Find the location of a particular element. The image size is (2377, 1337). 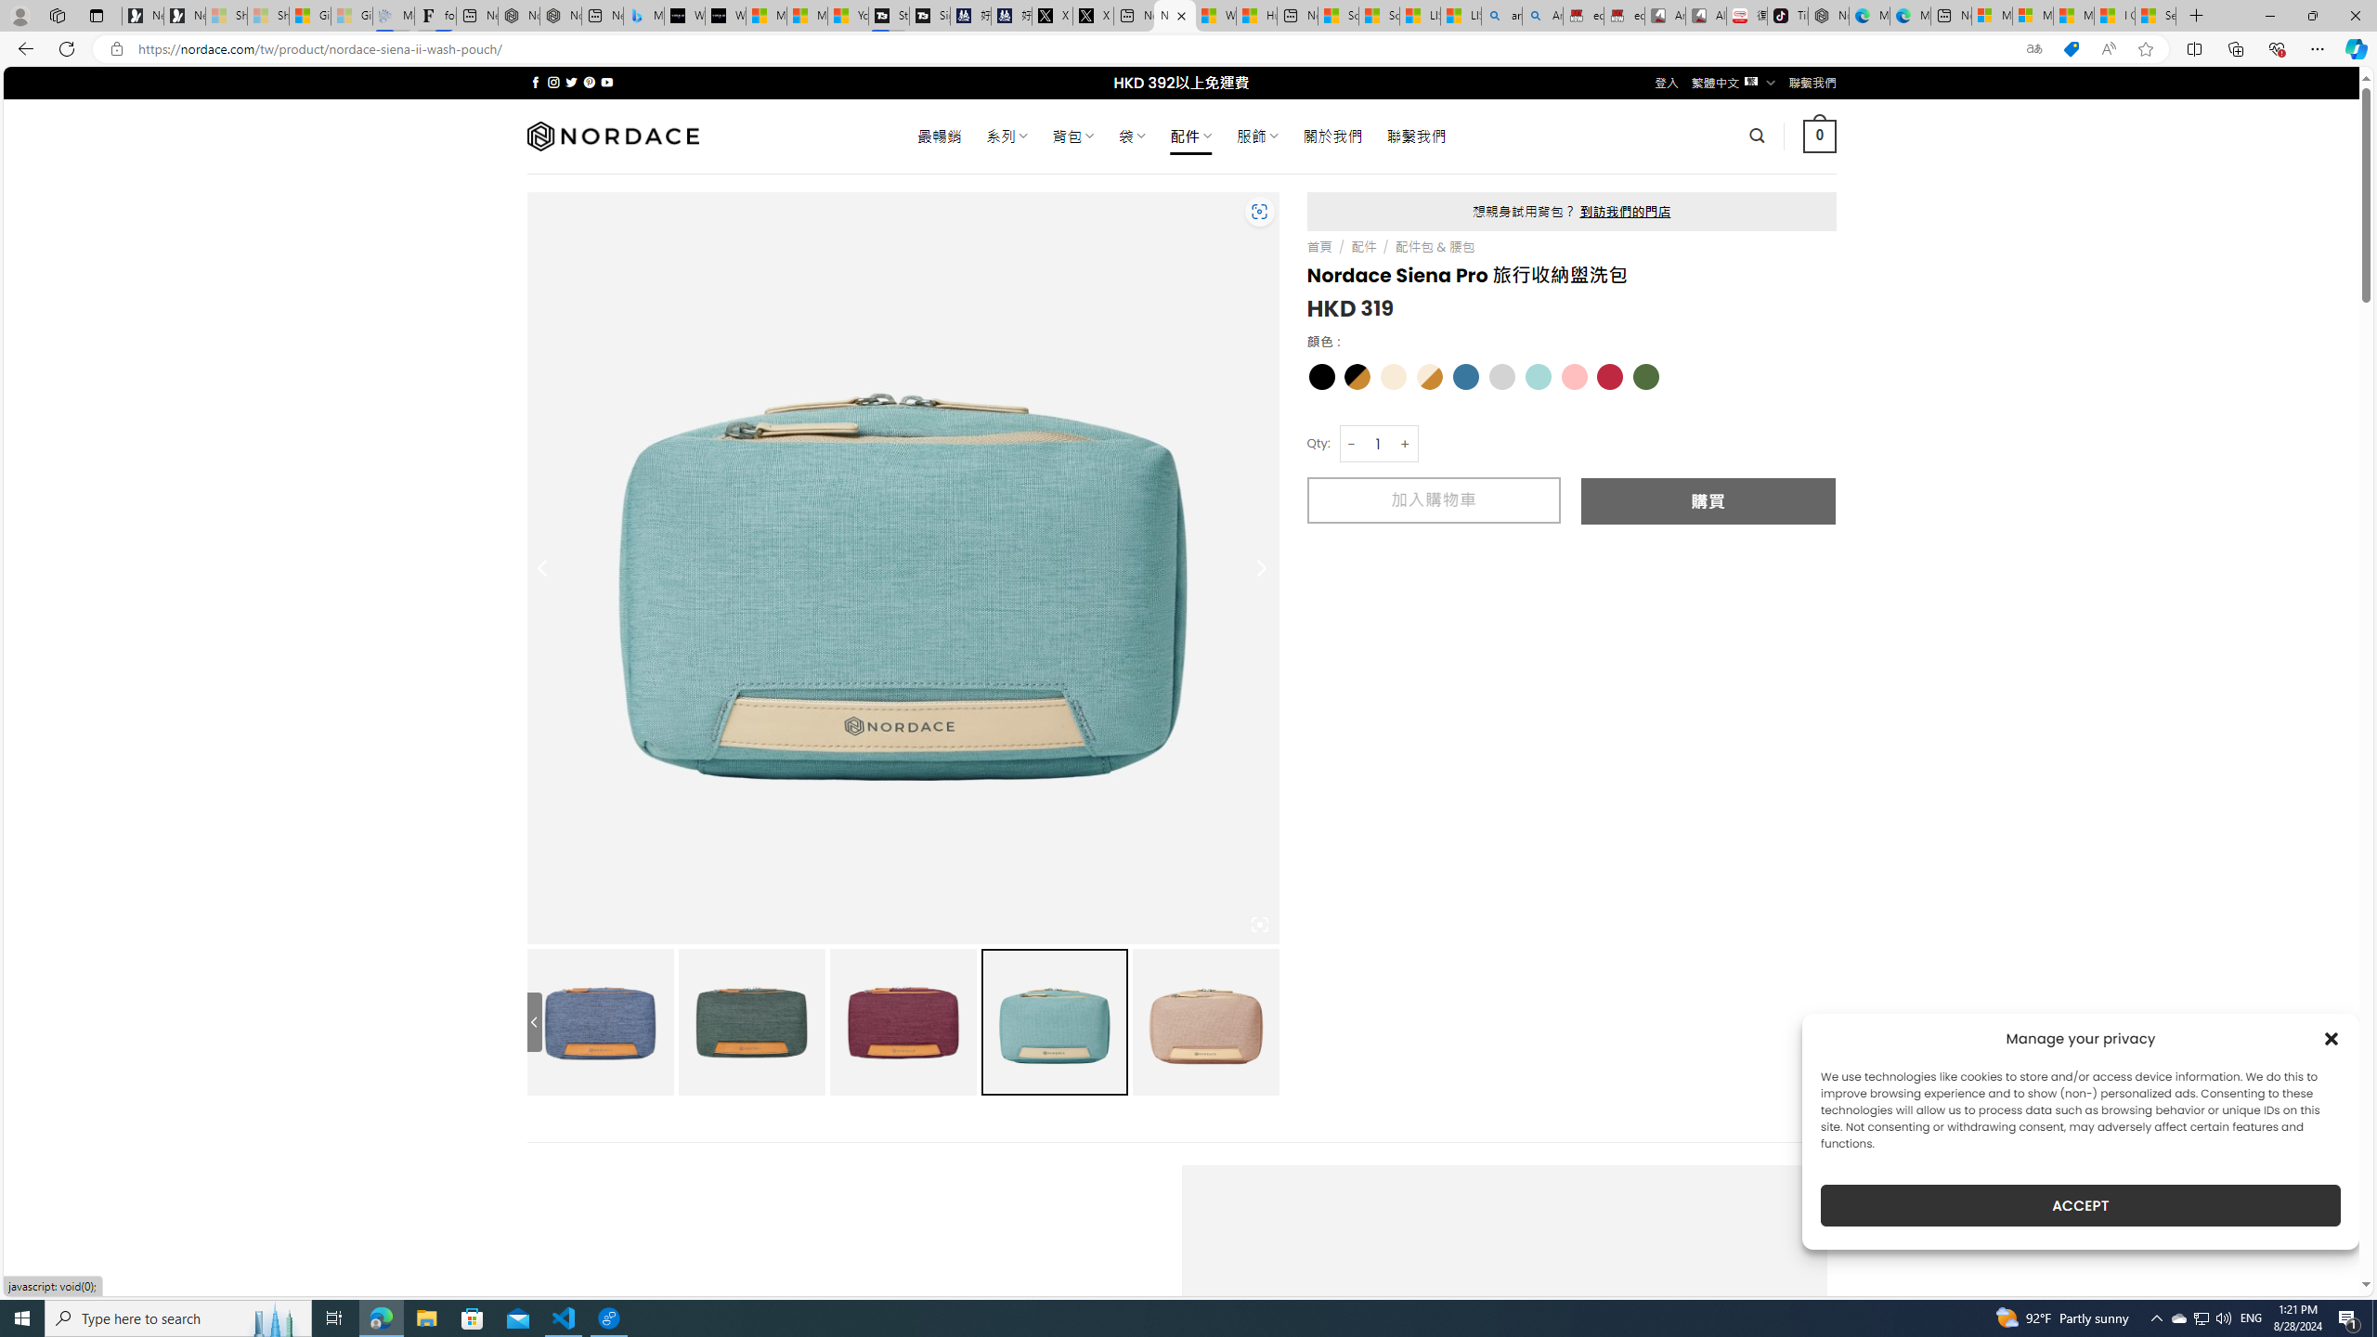

Split screen is located at coordinates (2195, 48).